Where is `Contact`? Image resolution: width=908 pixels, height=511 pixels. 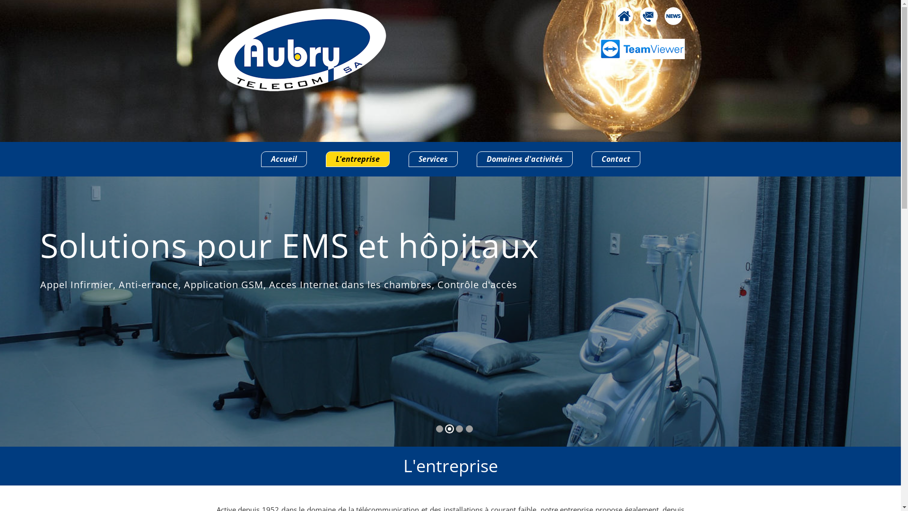 Contact is located at coordinates (616, 159).